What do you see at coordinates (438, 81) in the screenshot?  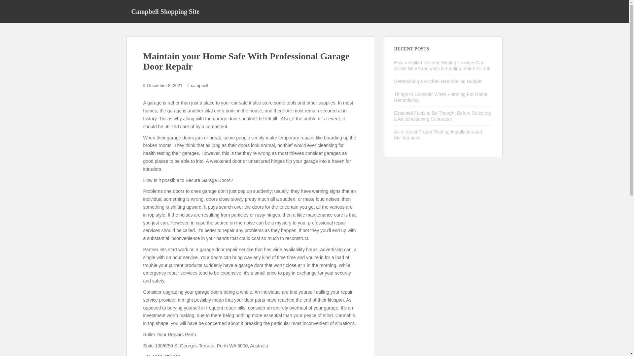 I see `Determining a Kitchen Remodeling Budget` at bounding box center [438, 81].